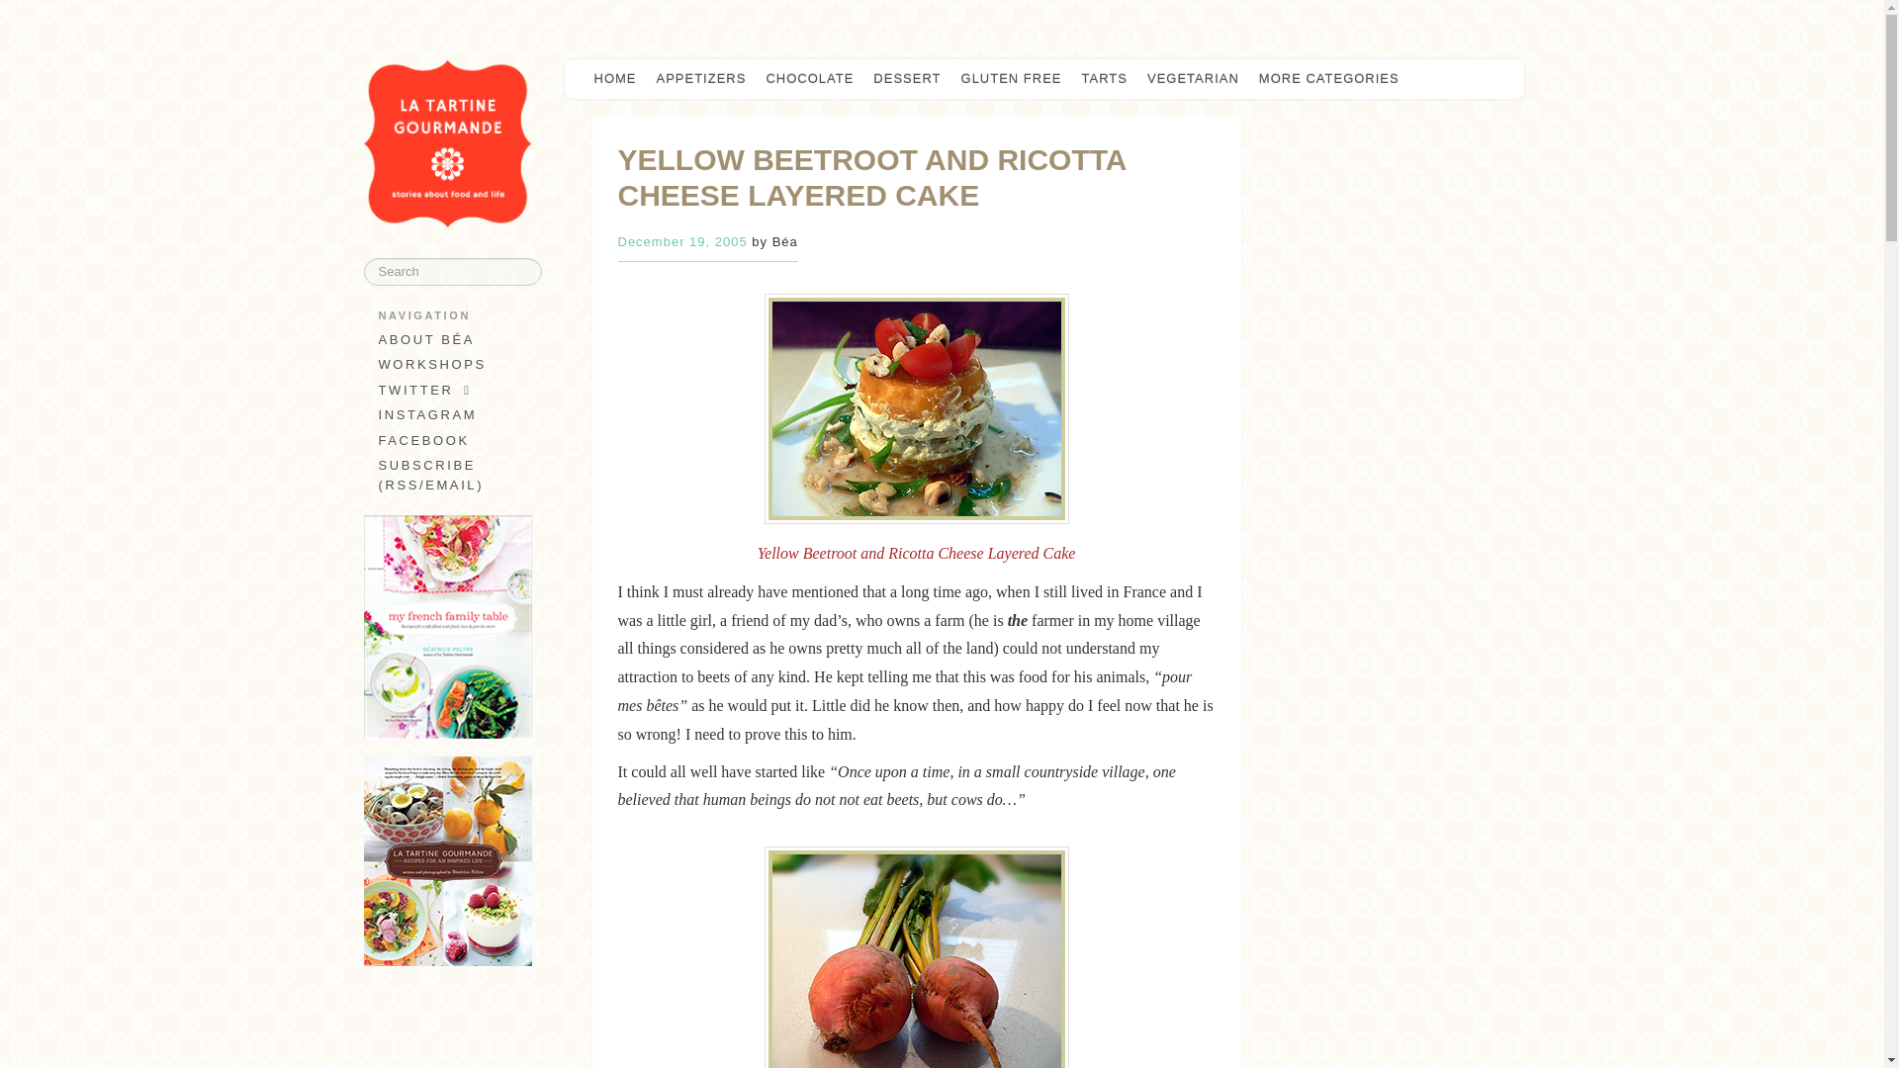 This screenshot has height=1068, width=1899. I want to click on MORE CATEGORIES, so click(1333, 79).